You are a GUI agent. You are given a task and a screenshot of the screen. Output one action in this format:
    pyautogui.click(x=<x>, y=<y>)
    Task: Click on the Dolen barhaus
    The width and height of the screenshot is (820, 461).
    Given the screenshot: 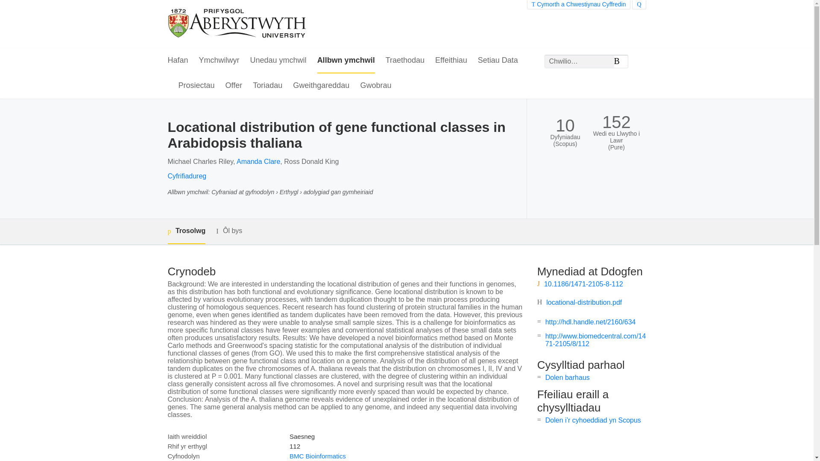 What is the action you would take?
    pyautogui.click(x=567, y=377)
    